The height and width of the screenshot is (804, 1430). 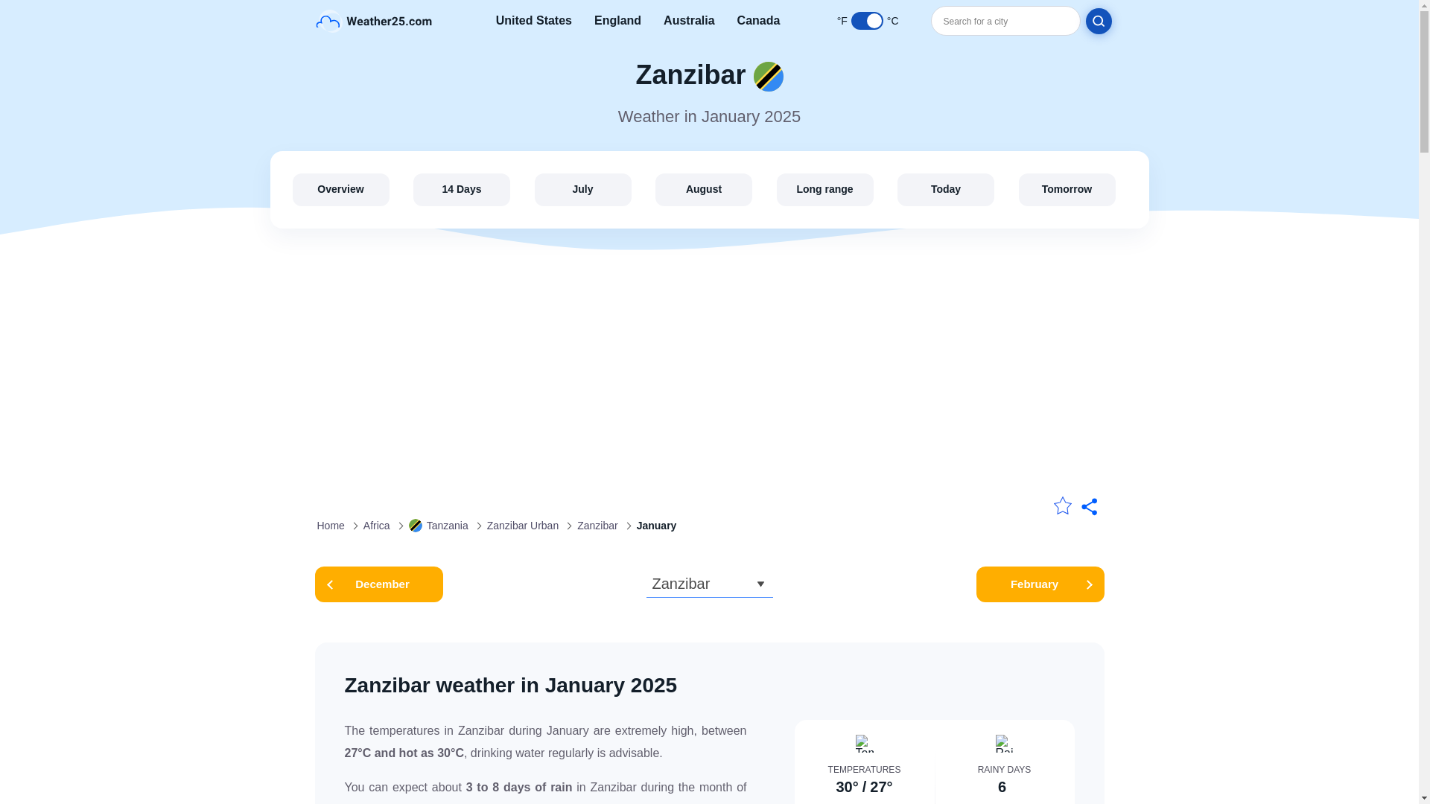 I want to click on Rainy Days, so click(x=1004, y=743).